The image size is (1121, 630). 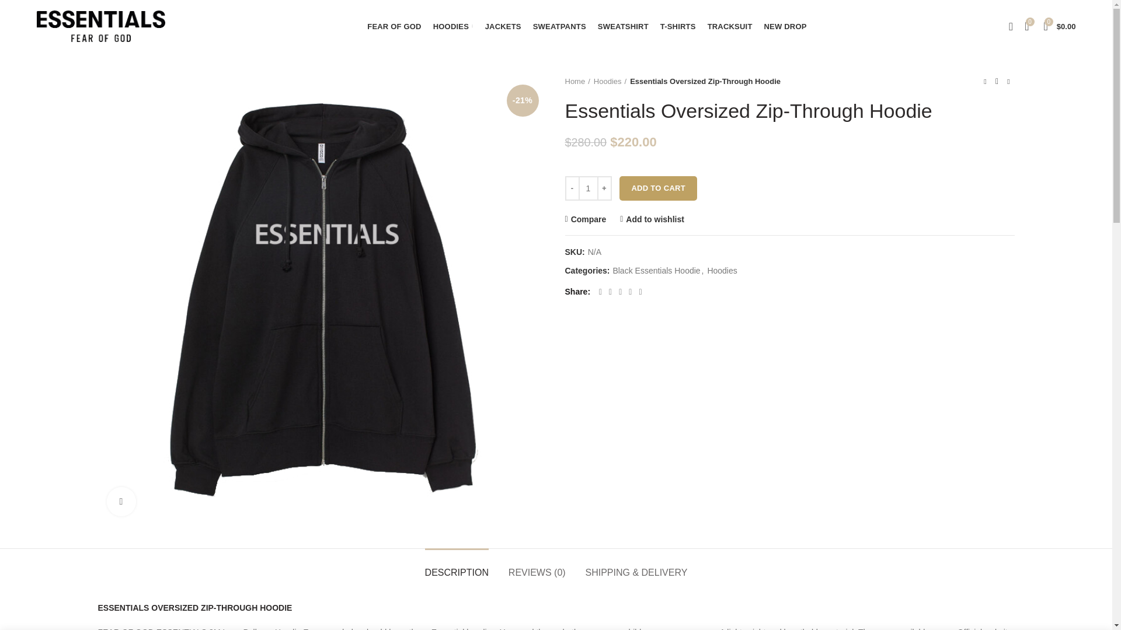 I want to click on HOODIES, so click(x=453, y=26).